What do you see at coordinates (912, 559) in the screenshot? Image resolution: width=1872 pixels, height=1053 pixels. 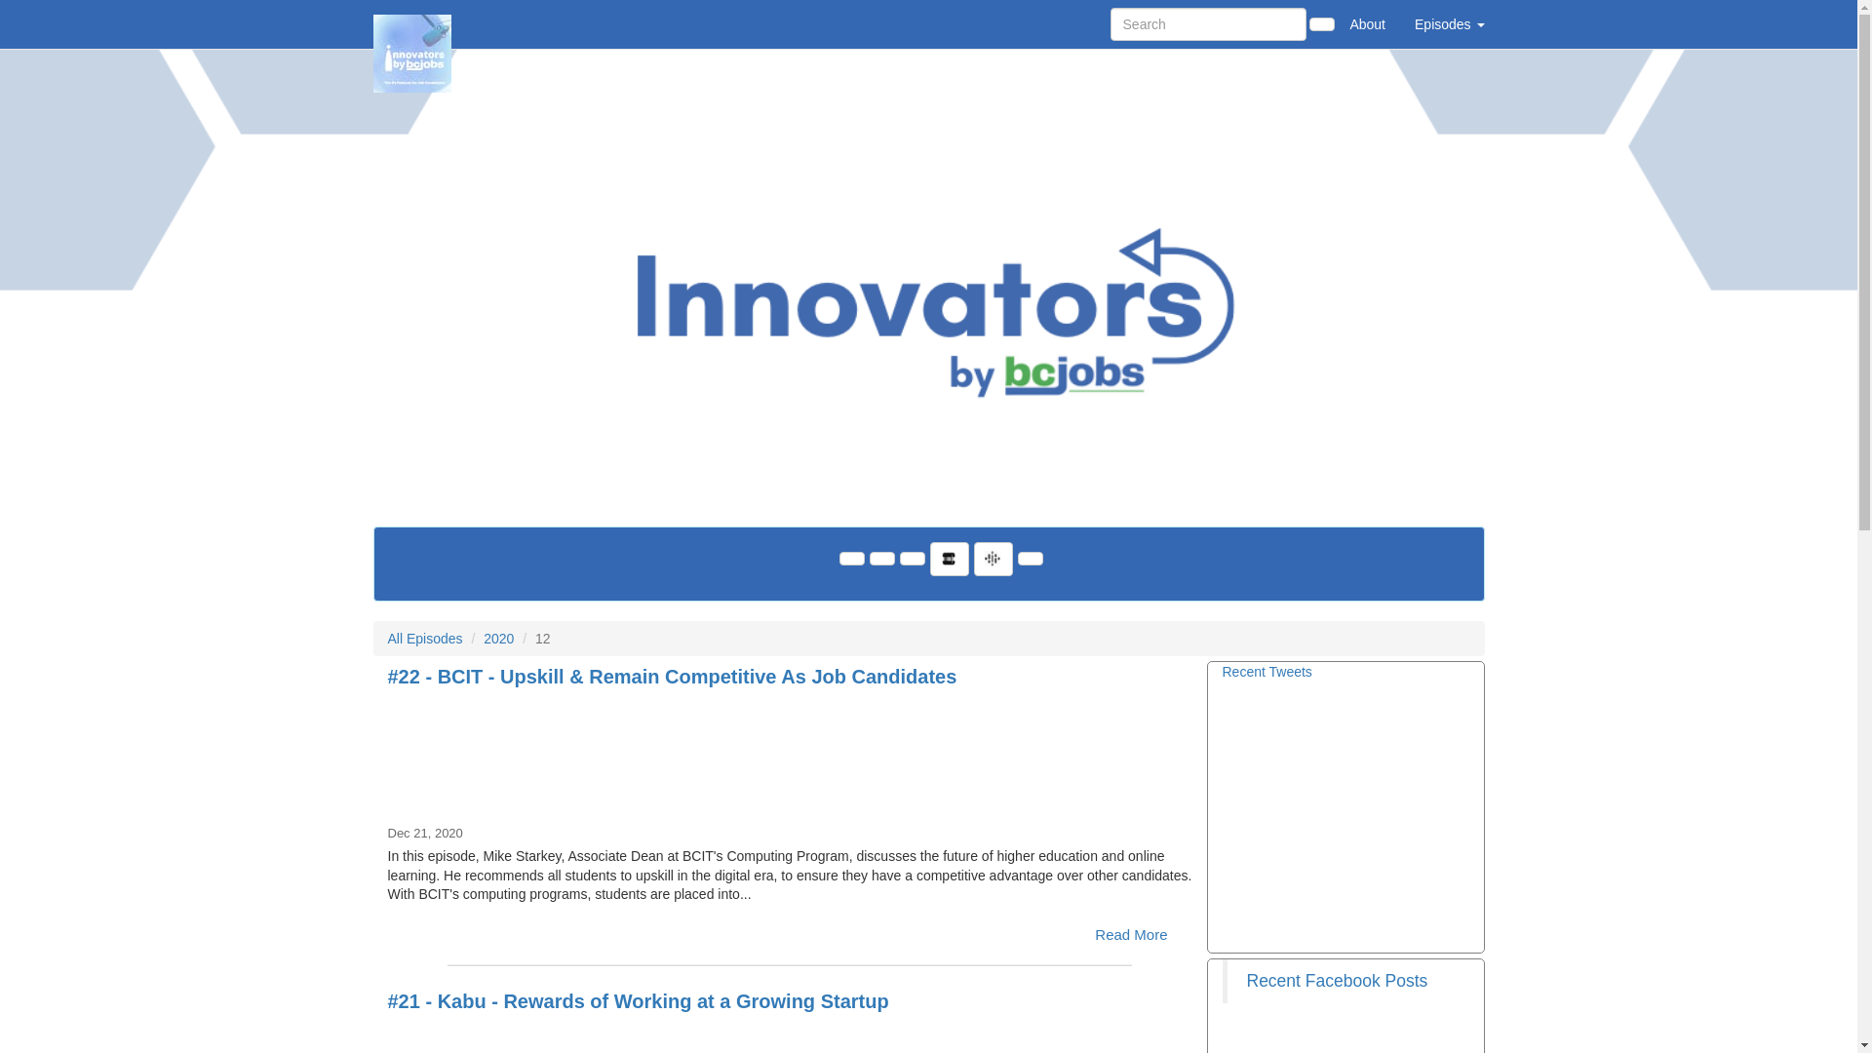 I see `Listen on Apple Podcasts` at bounding box center [912, 559].